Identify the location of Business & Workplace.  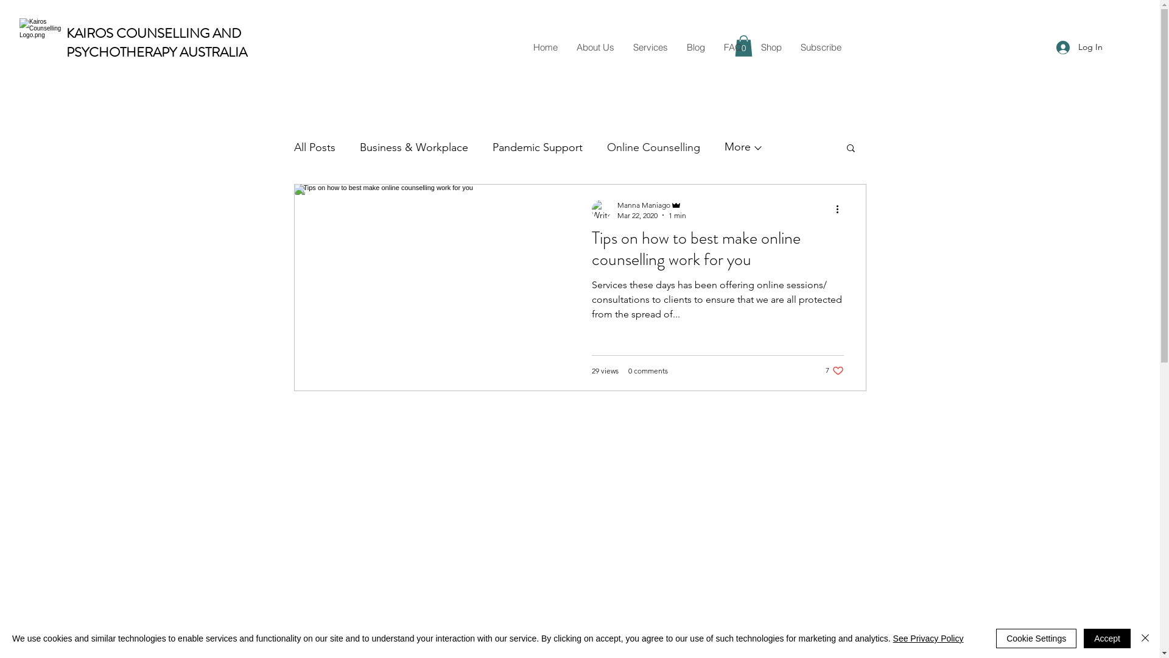
(413, 147).